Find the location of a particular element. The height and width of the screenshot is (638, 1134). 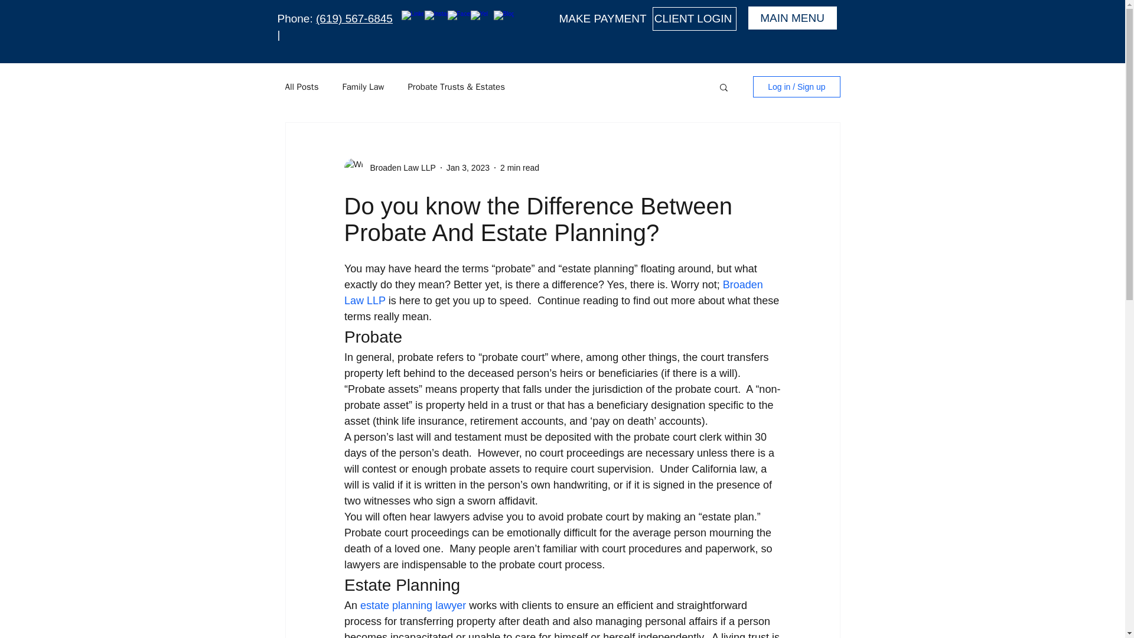

Broaden Law LLP  is located at coordinates (554, 292).